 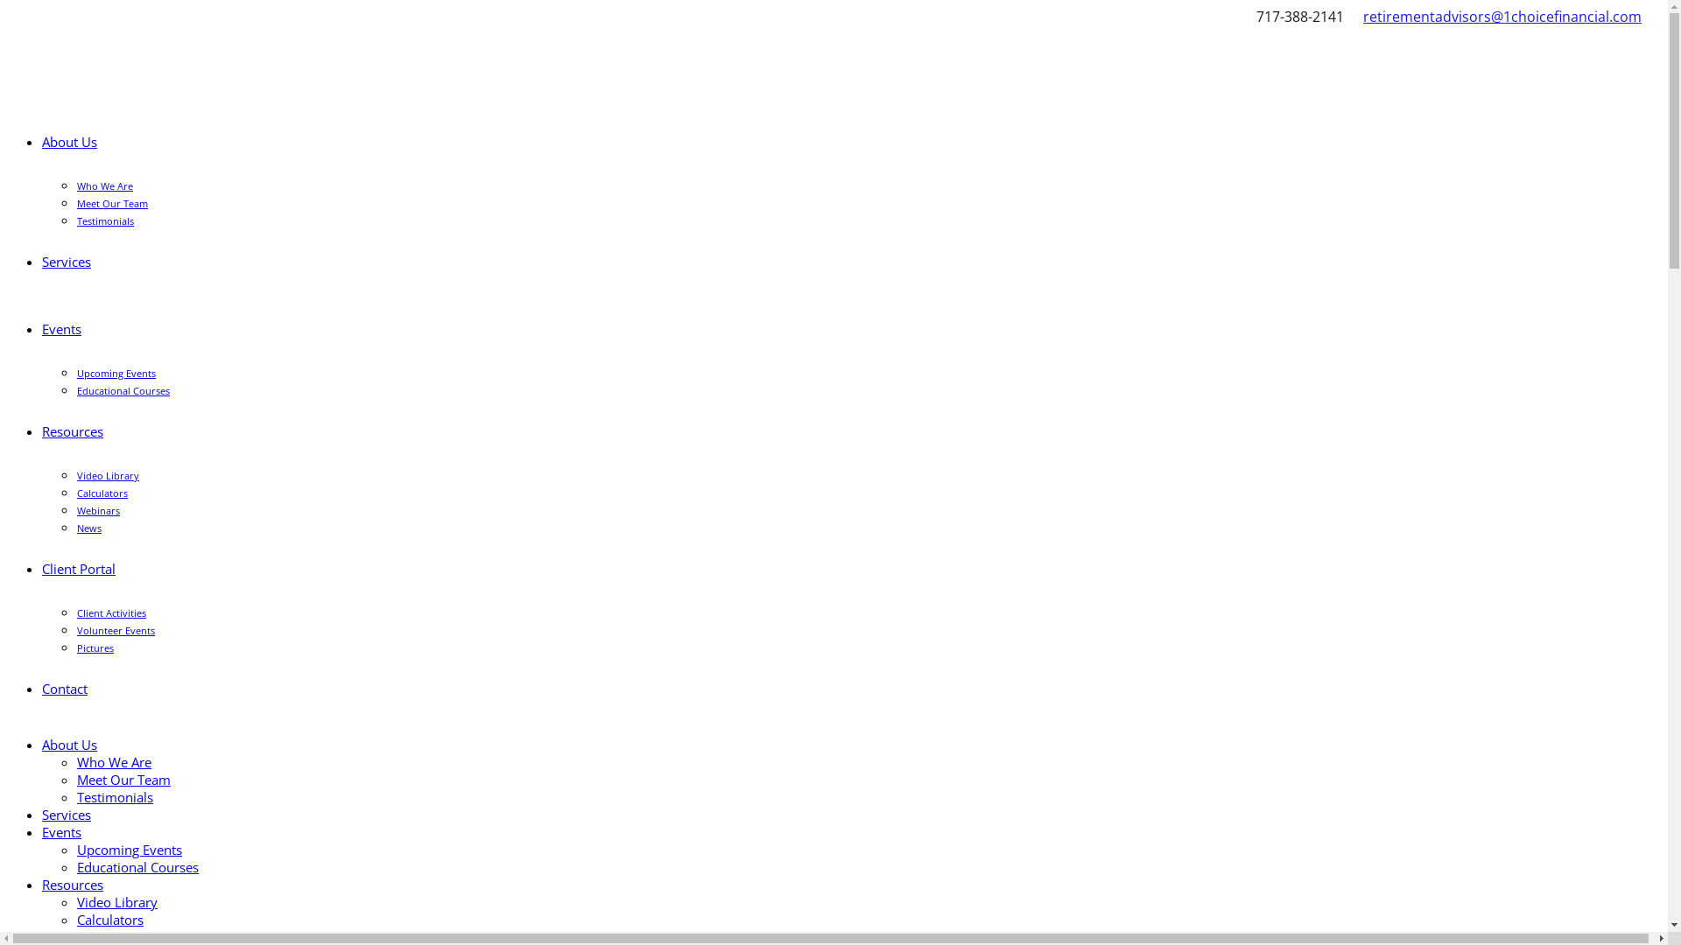 What do you see at coordinates (116, 797) in the screenshot?
I see `Testimonials` at bounding box center [116, 797].